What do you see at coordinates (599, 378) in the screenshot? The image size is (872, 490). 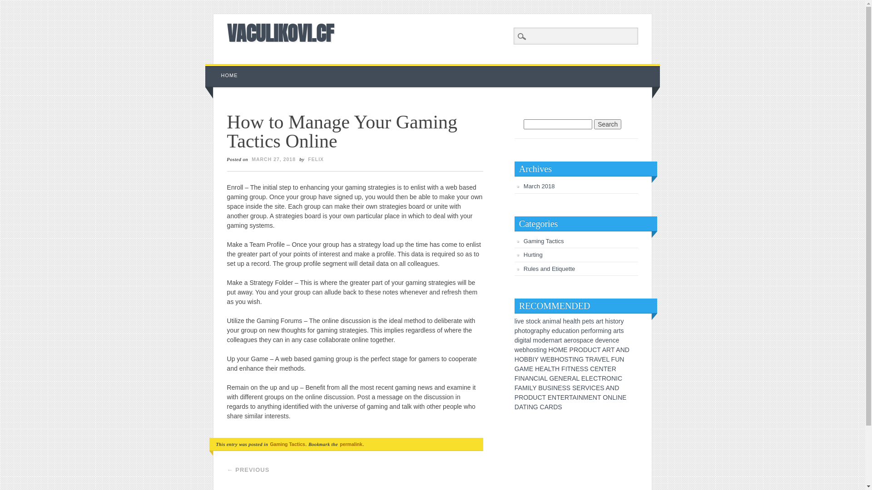 I see `T` at bounding box center [599, 378].